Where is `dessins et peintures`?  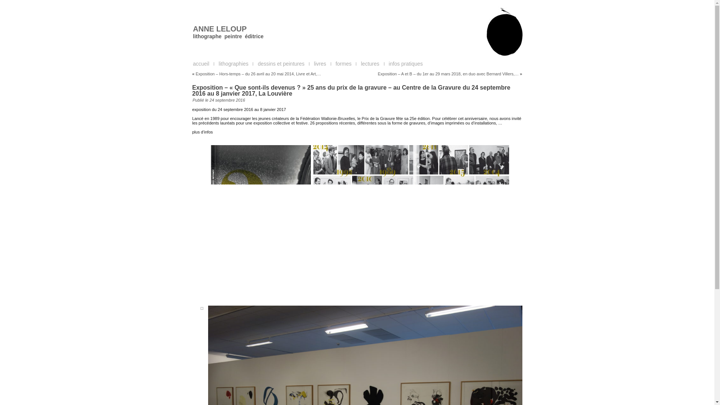 dessins et peintures is located at coordinates (281, 64).